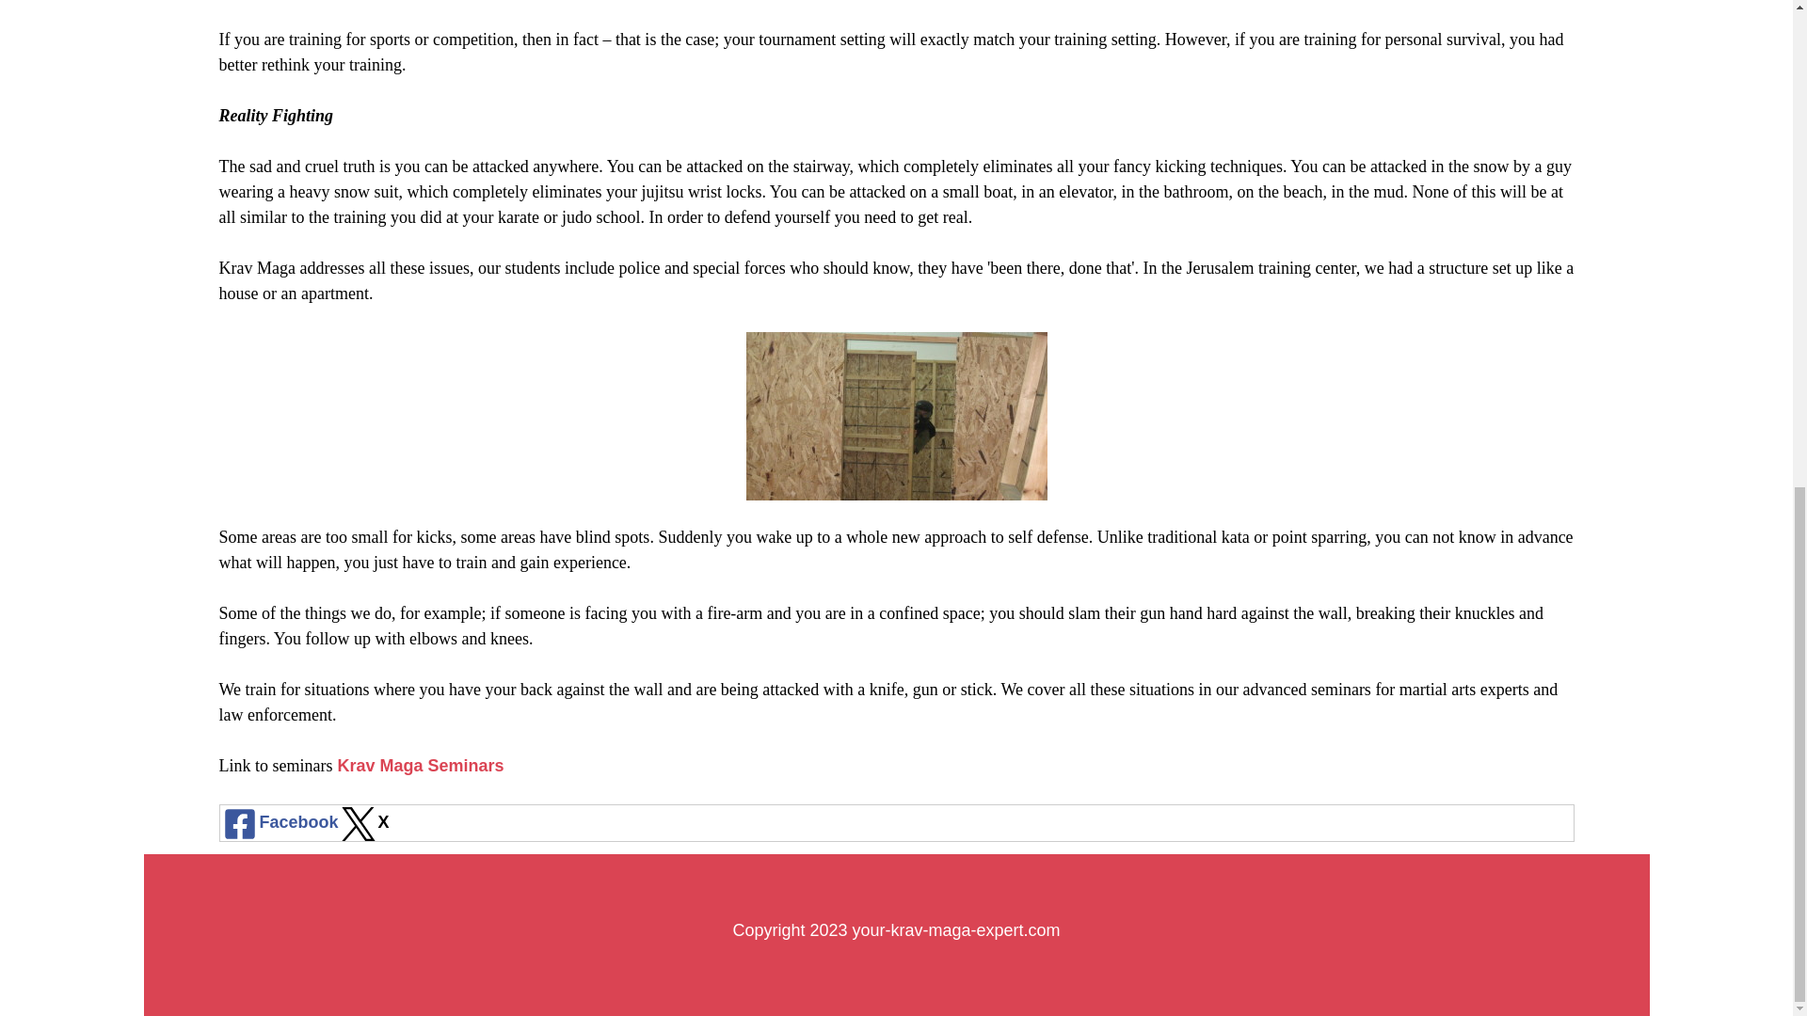 The image size is (1807, 1016). What do you see at coordinates (364, 822) in the screenshot?
I see `X` at bounding box center [364, 822].